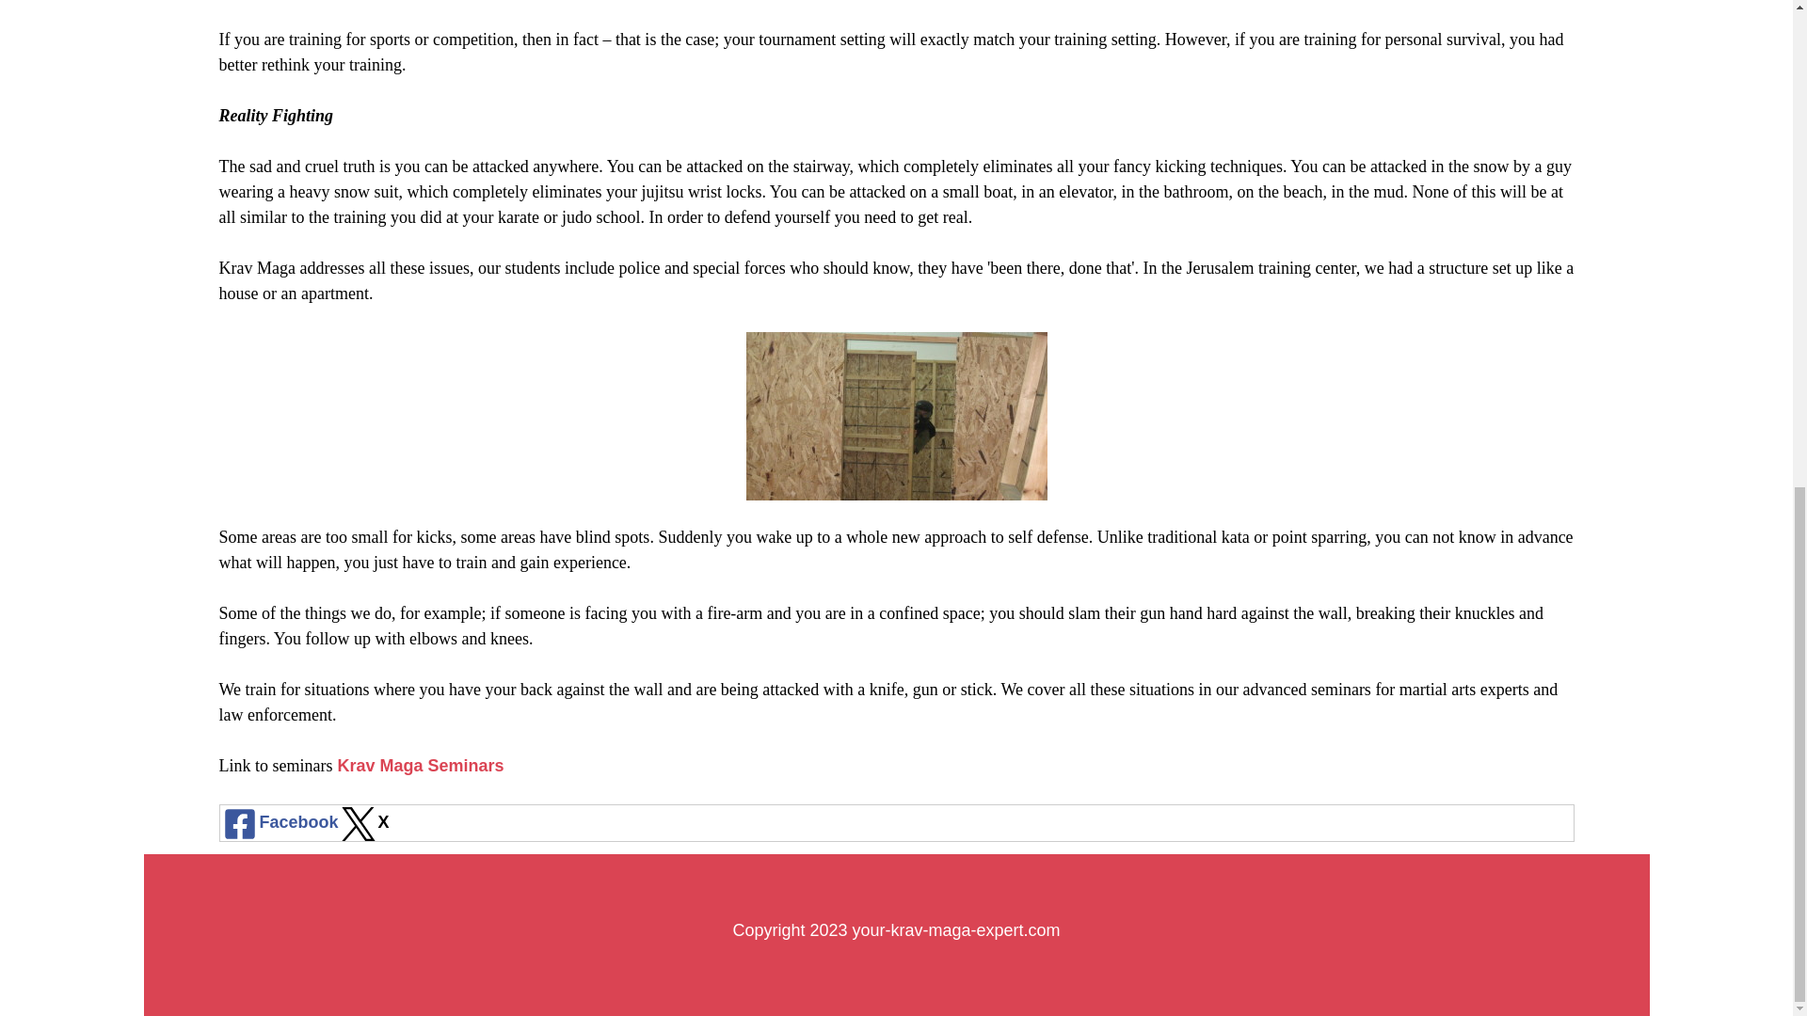 The image size is (1807, 1016). What do you see at coordinates (364, 822) in the screenshot?
I see `X` at bounding box center [364, 822].